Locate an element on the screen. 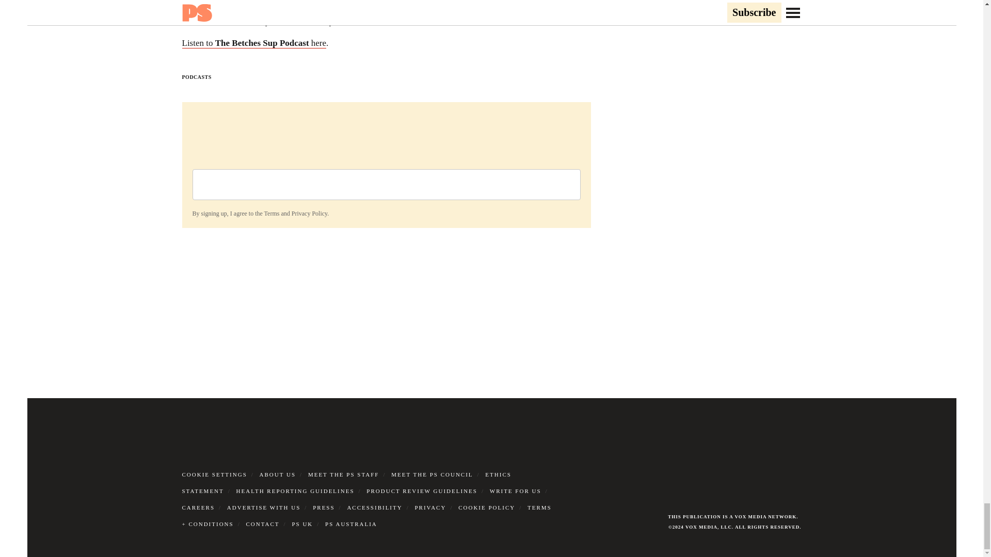  PODCASTS is located at coordinates (196, 77).